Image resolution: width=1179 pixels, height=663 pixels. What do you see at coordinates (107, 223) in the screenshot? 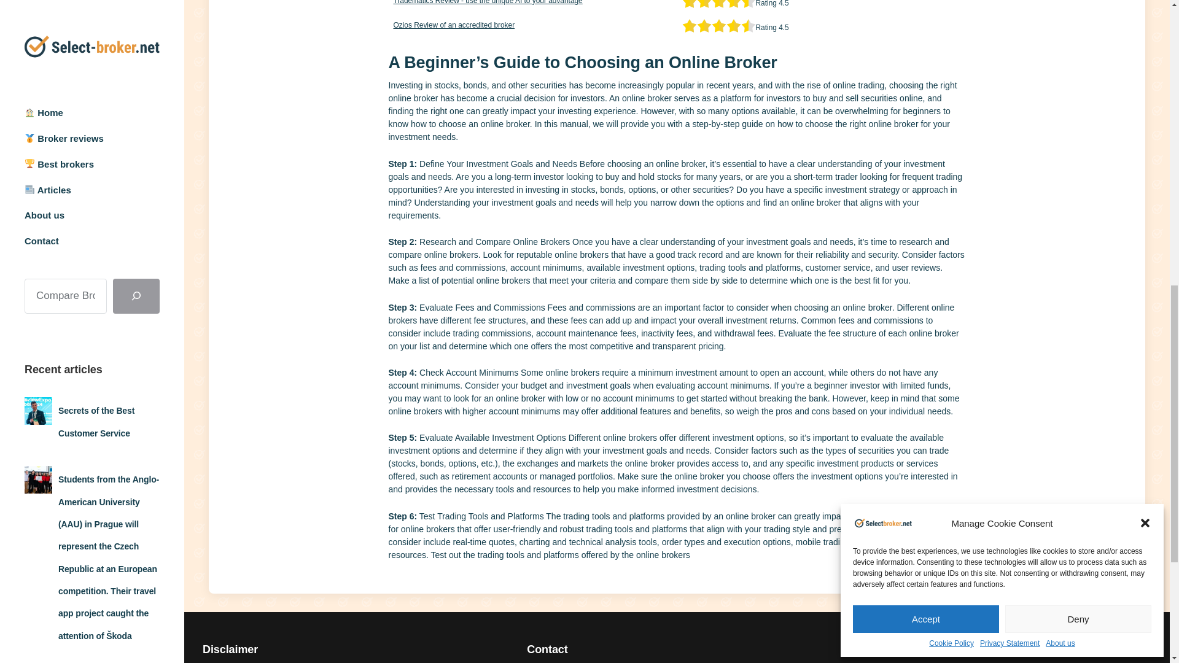
I see `TOP 10 ways to make money online - and what to look out for?` at bounding box center [107, 223].